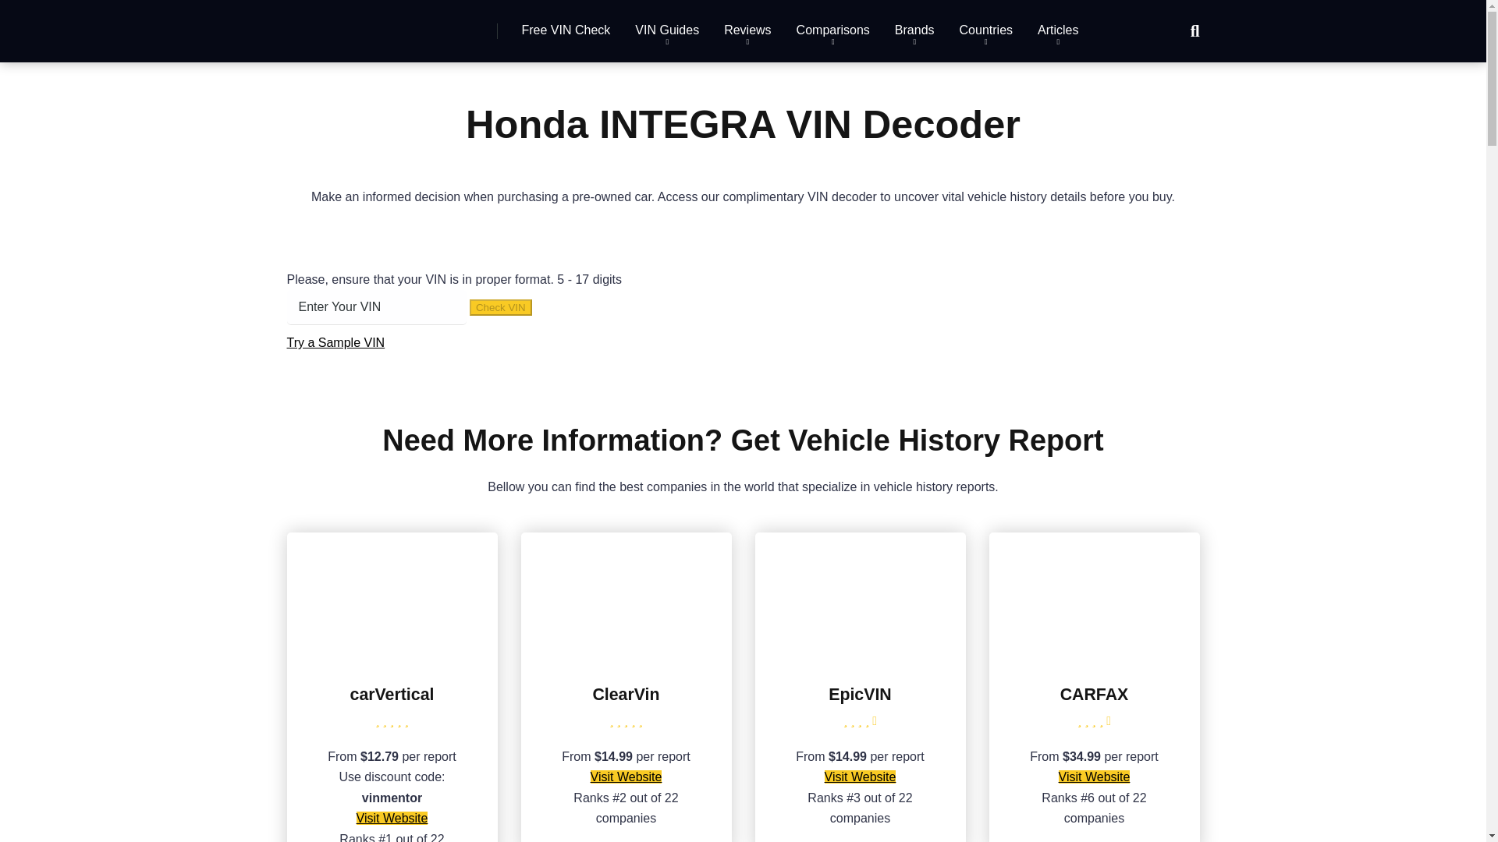 The image size is (1498, 842). What do you see at coordinates (747, 31) in the screenshot?
I see `Reviews` at bounding box center [747, 31].